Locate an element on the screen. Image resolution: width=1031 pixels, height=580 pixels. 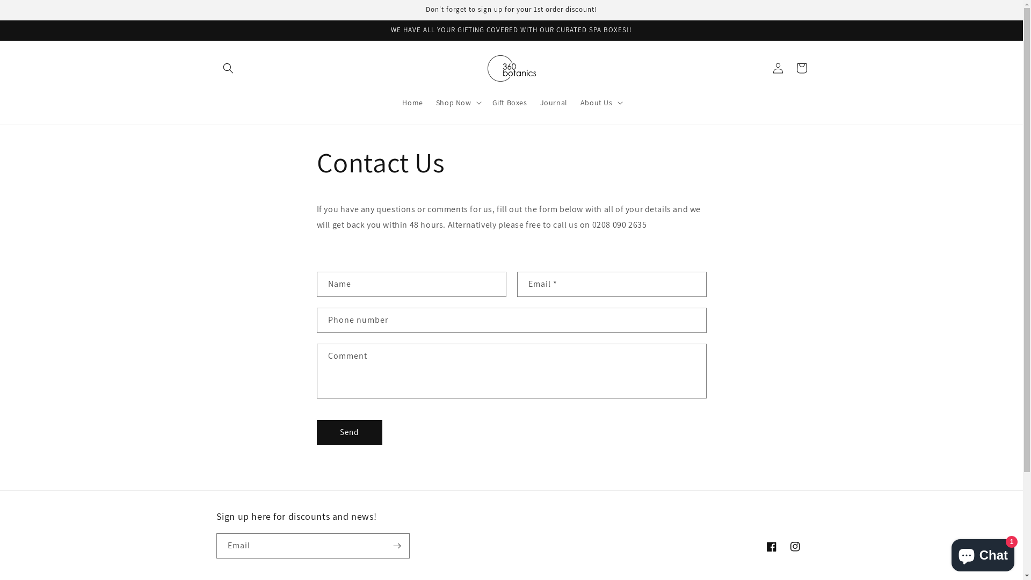
Log in is located at coordinates (778, 68).